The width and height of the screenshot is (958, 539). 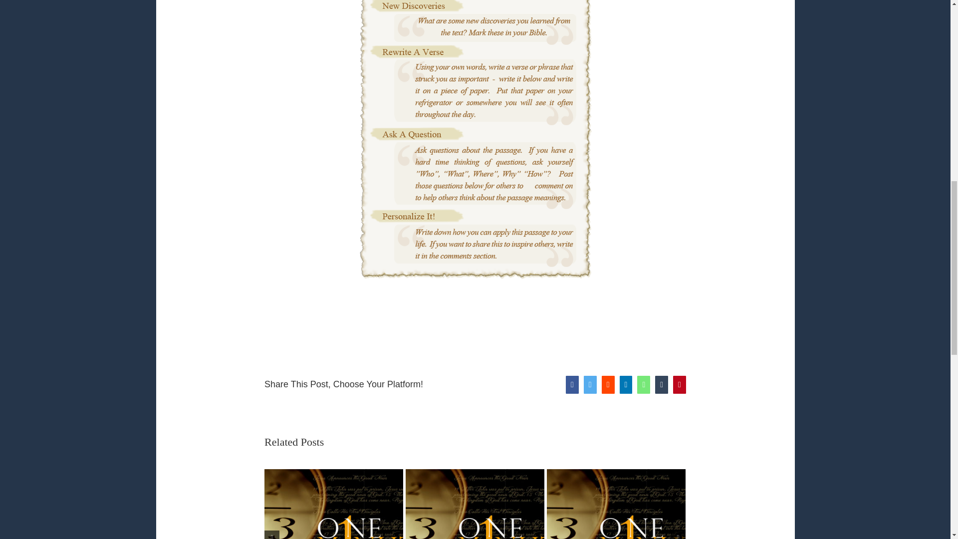 I want to click on Pinterest, so click(x=680, y=384).